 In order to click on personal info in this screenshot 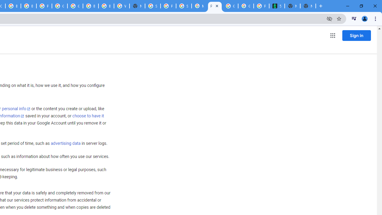, I will do `click(16, 109)`.